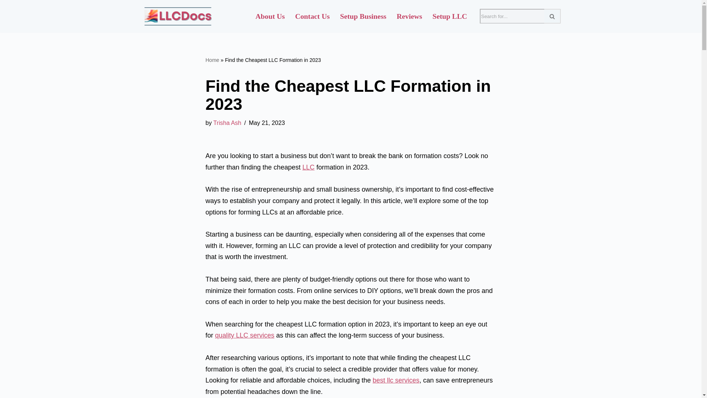  What do you see at coordinates (177, 16) in the screenshot?
I see `LLCDocs` at bounding box center [177, 16].